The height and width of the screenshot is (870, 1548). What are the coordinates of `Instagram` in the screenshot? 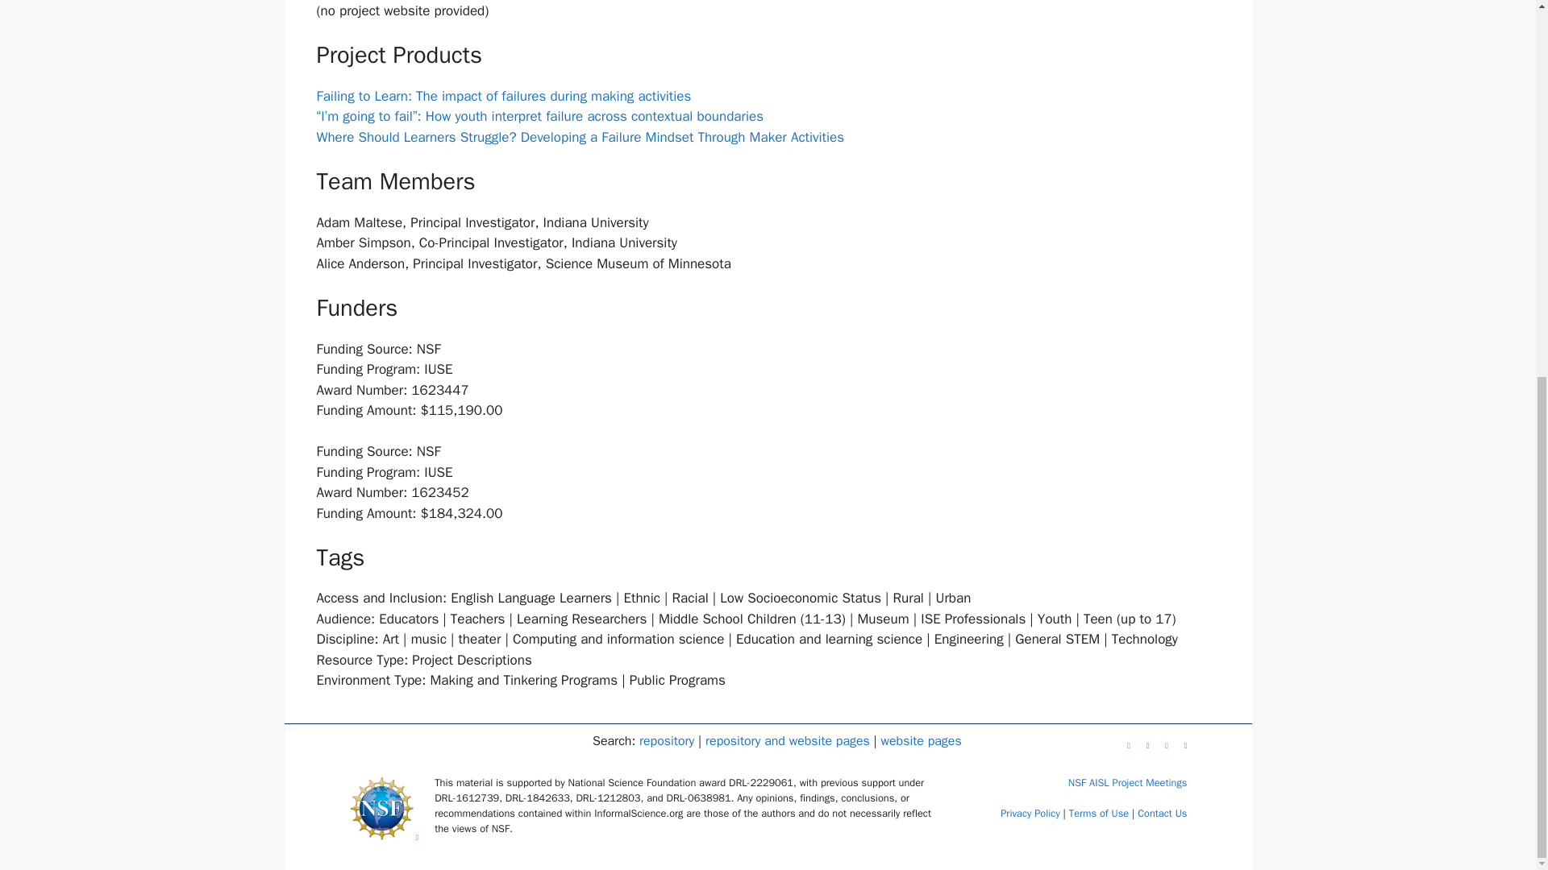 It's located at (1184, 744).